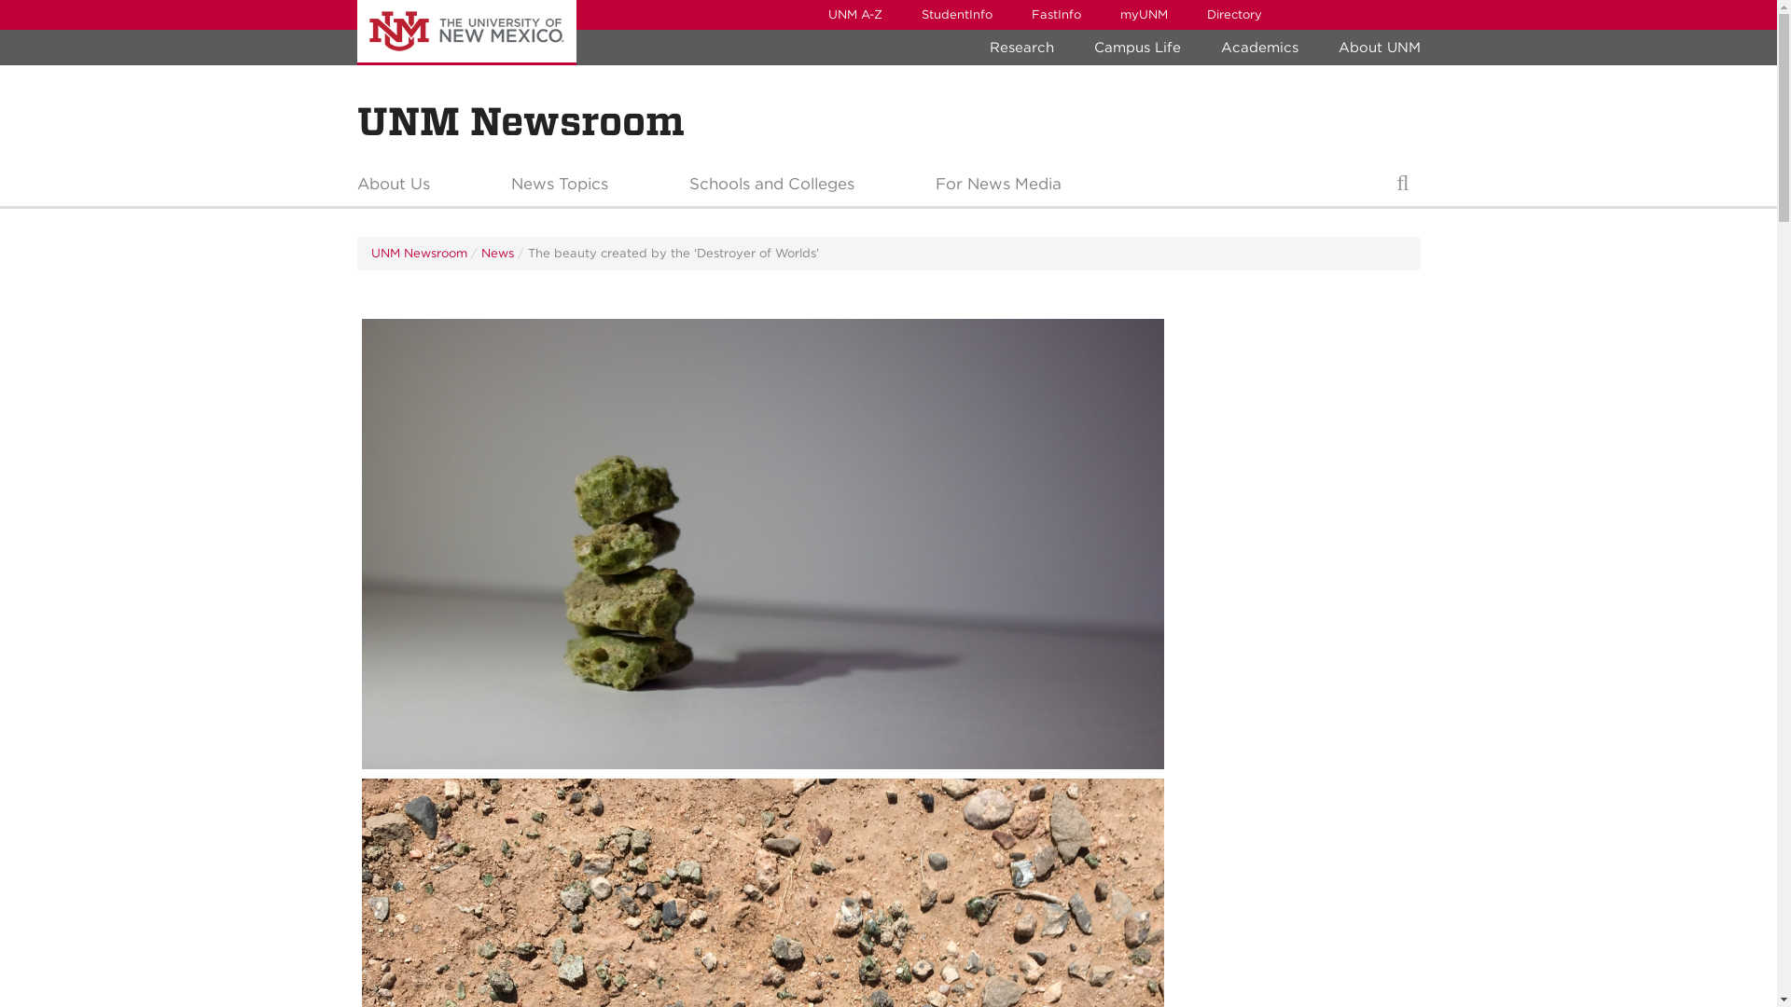 The image size is (1791, 1007). What do you see at coordinates (1259, 48) in the screenshot?
I see `Academics` at bounding box center [1259, 48].